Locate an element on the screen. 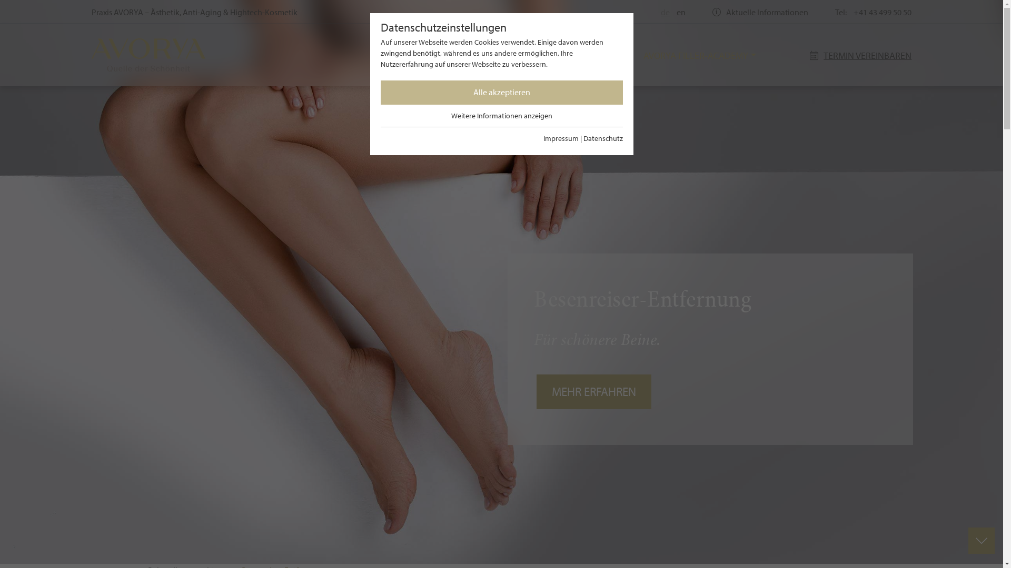 This screenshot has width=1011, height=568. Impressum is located at coordinates (561, 138).